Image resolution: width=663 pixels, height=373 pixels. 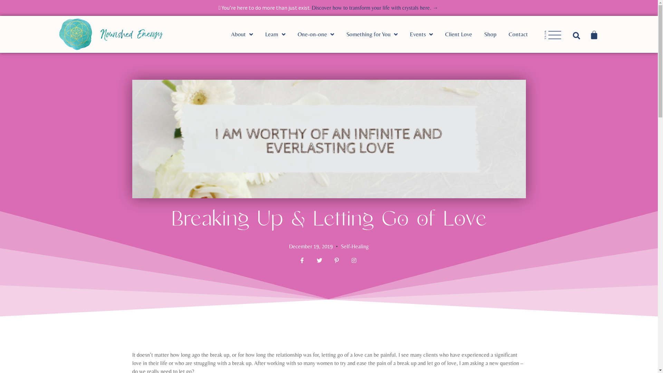 I want to click on Events, so click(x=427, y=35).